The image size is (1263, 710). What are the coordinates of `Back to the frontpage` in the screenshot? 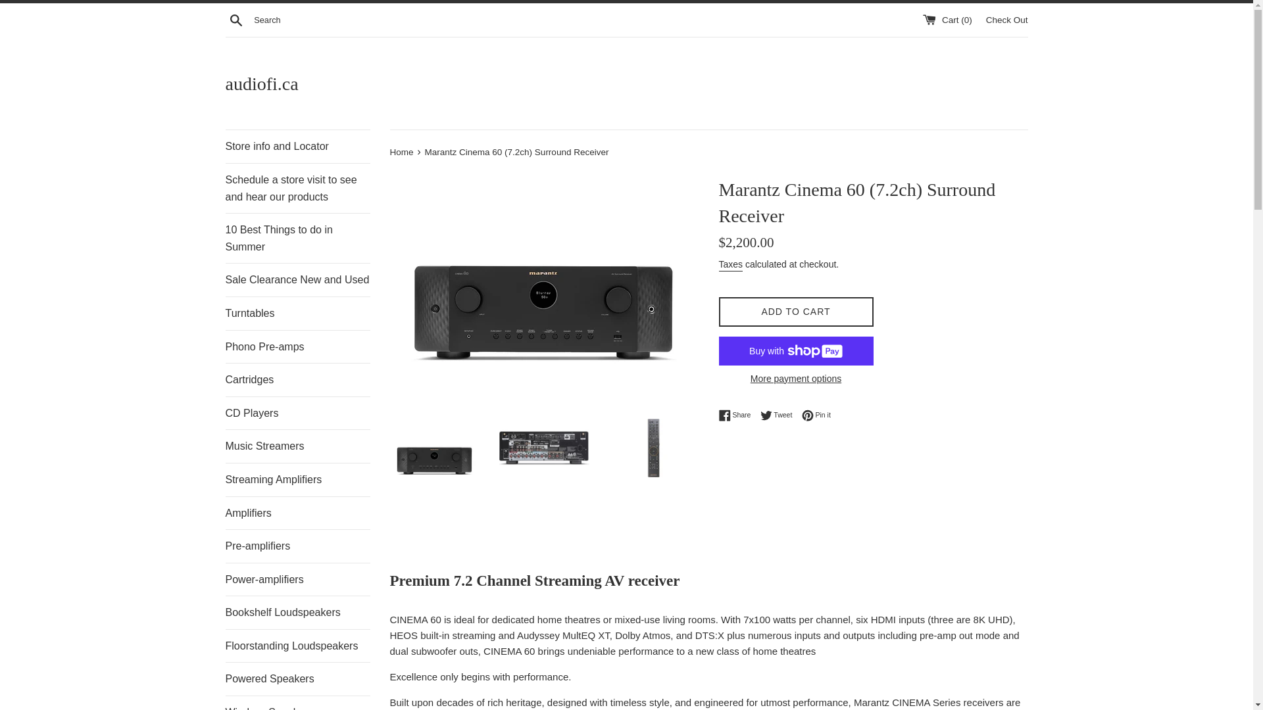 It's located at (402, 151).